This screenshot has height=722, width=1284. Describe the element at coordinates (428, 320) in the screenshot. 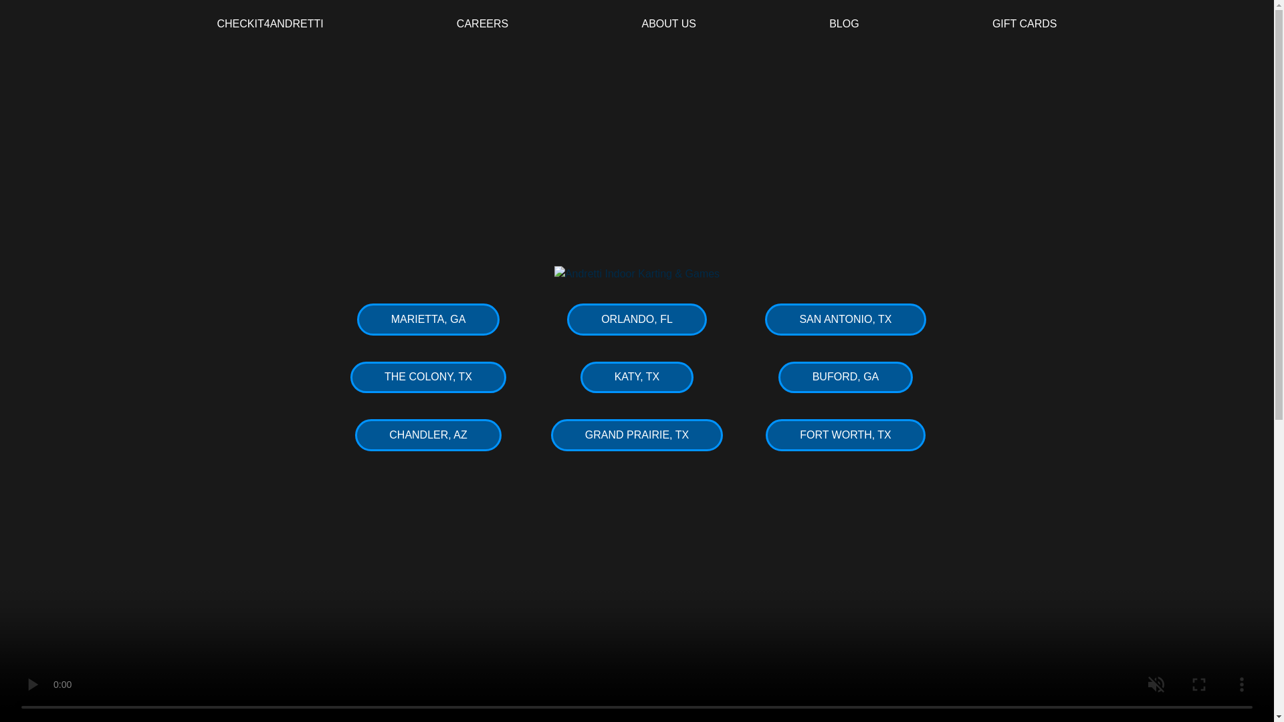

I see `MARIETTA, GA` at that location.